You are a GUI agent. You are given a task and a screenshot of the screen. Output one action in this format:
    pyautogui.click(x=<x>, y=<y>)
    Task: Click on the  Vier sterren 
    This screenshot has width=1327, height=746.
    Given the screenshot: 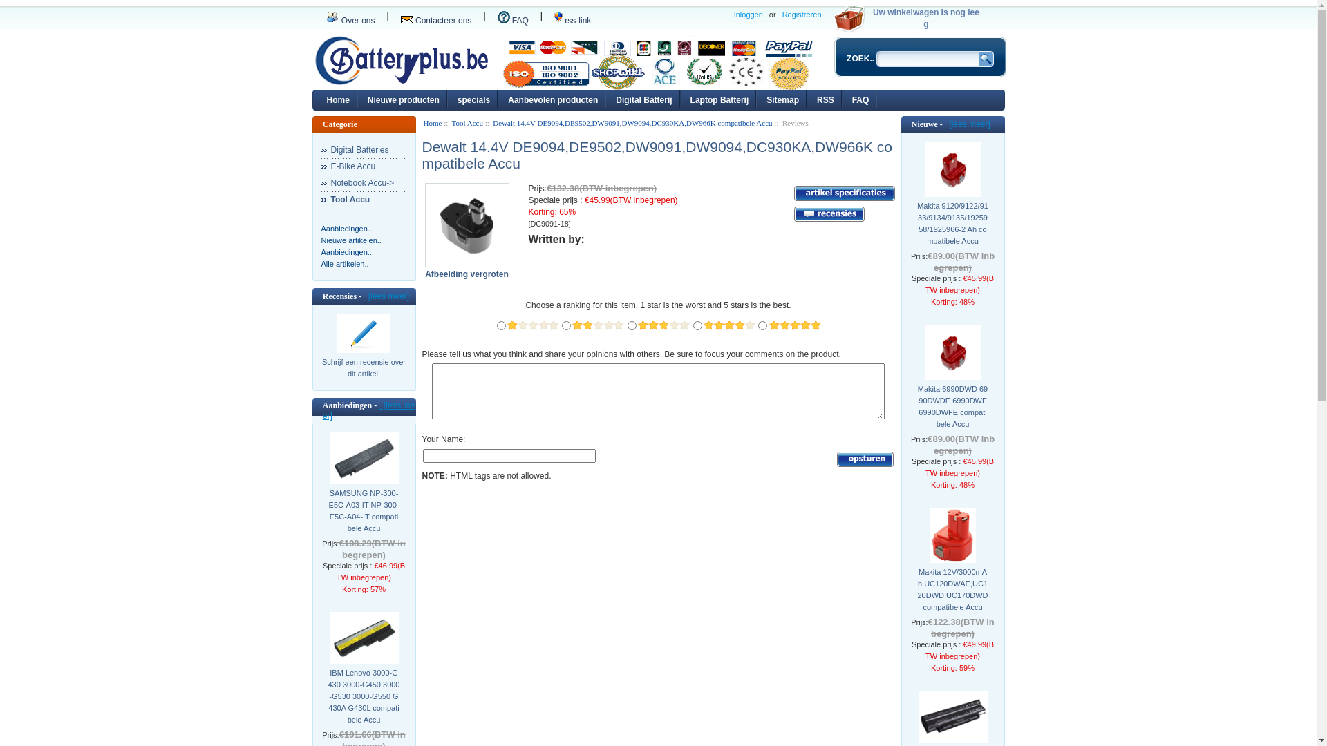 What is the action you would take?
    pyautogui.click(x=729, y=325)
    